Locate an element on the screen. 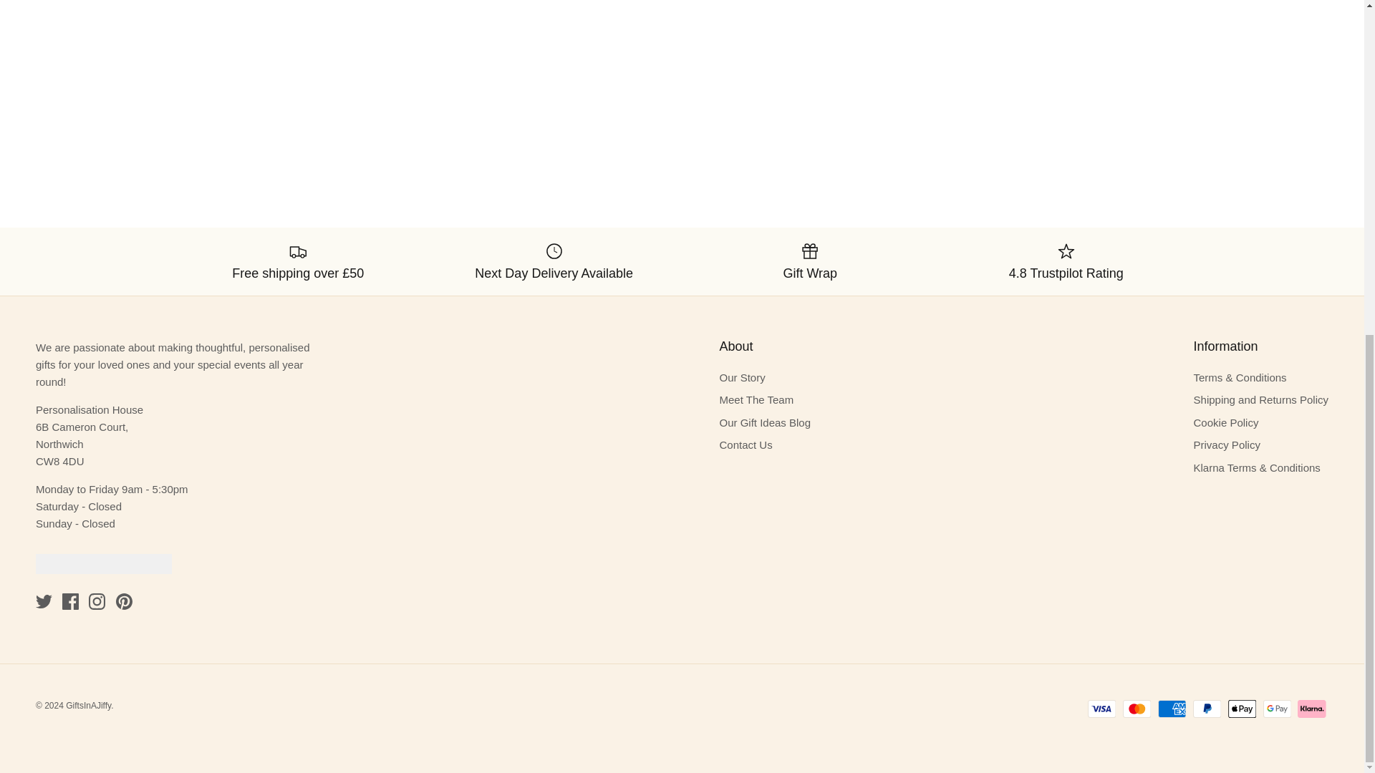 The image size is (1375, 773). Klarna is located at coordinates (1311, 709).